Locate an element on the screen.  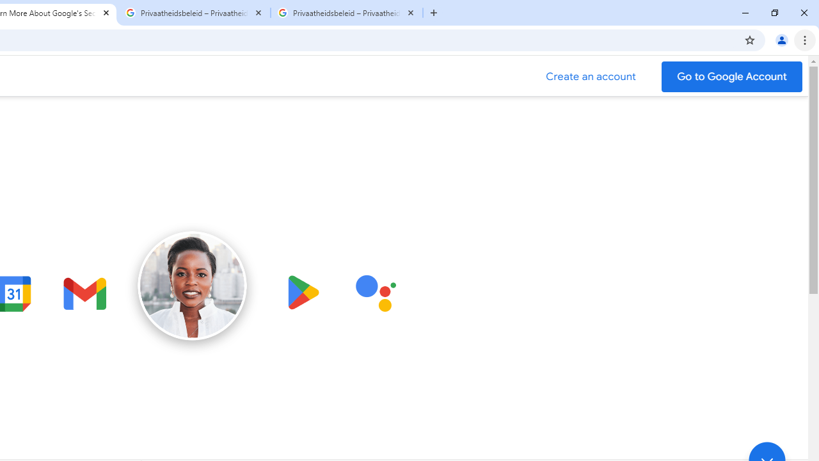
Create a Google Account is located at coordinates (591, 77).